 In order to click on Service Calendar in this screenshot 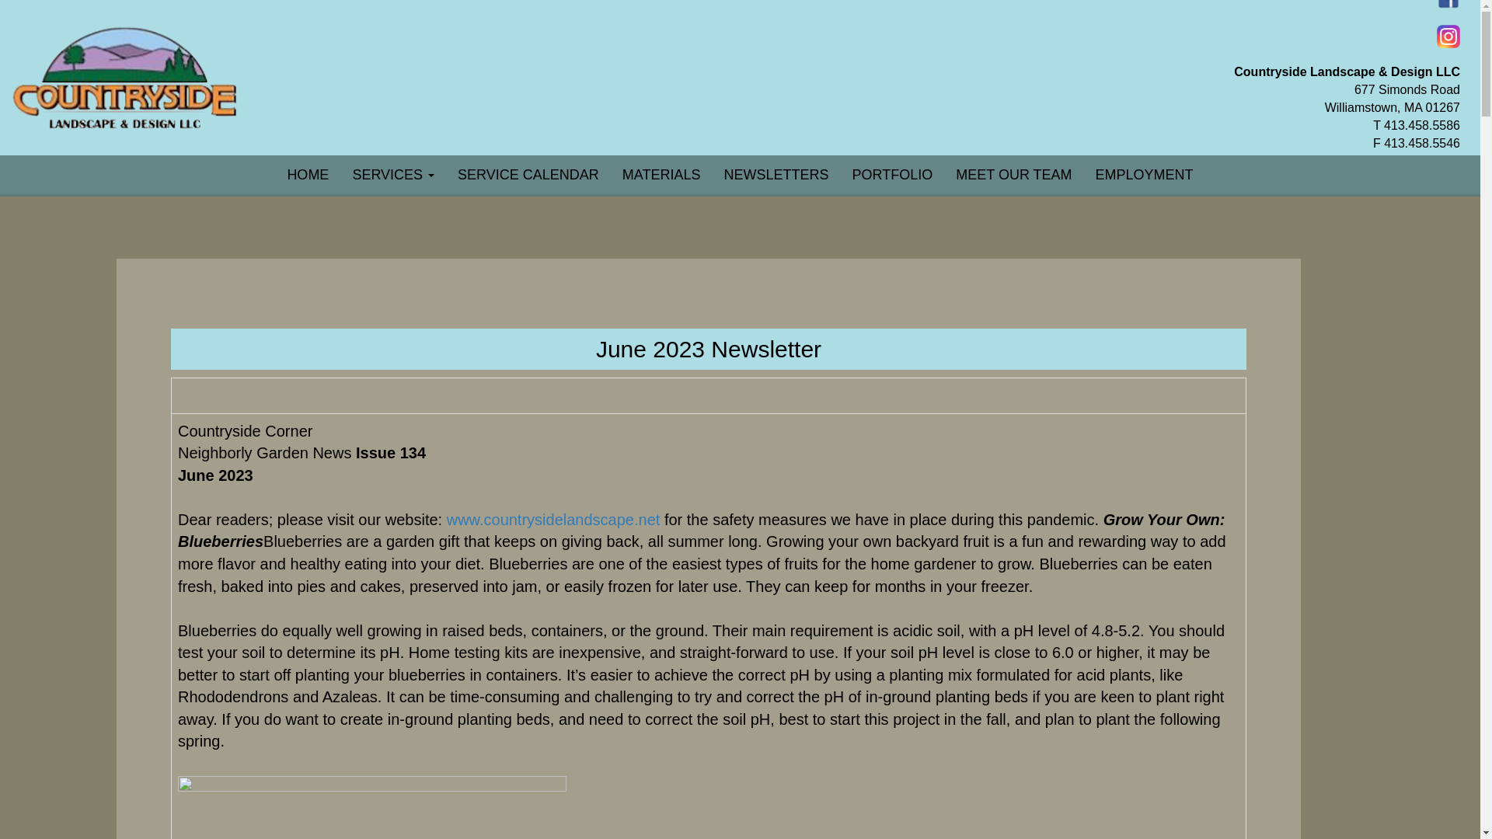, I will do `click(528, 174)`.